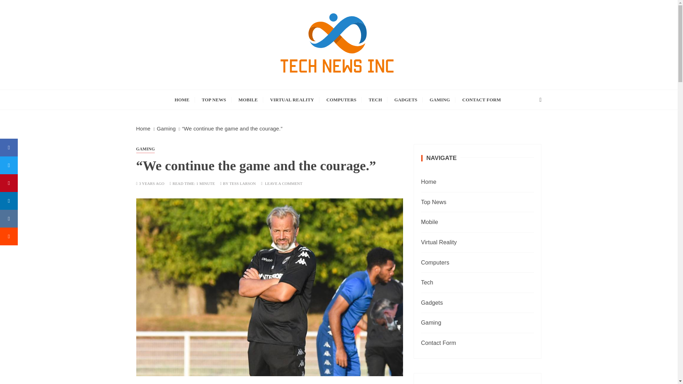  What do you see at coordinates (248, 100) in the screenshot?
I see `MOBILE` at bounding box center [248, 100].